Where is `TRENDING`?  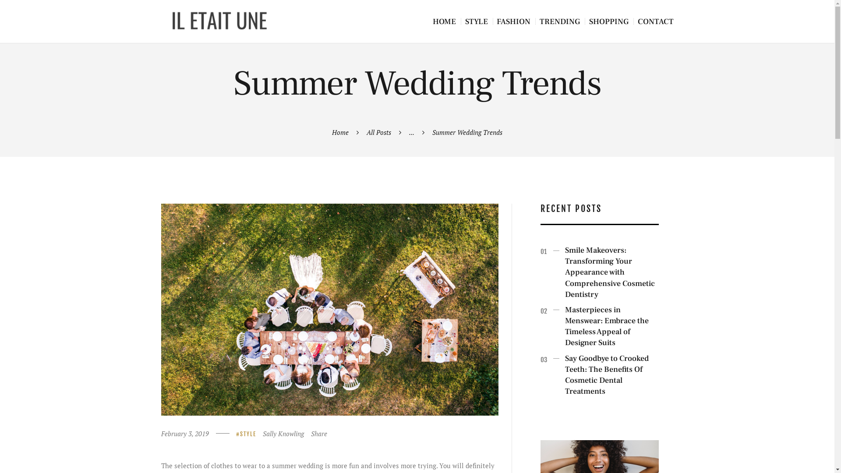
TRENDING is located at coordinates (560, 22).